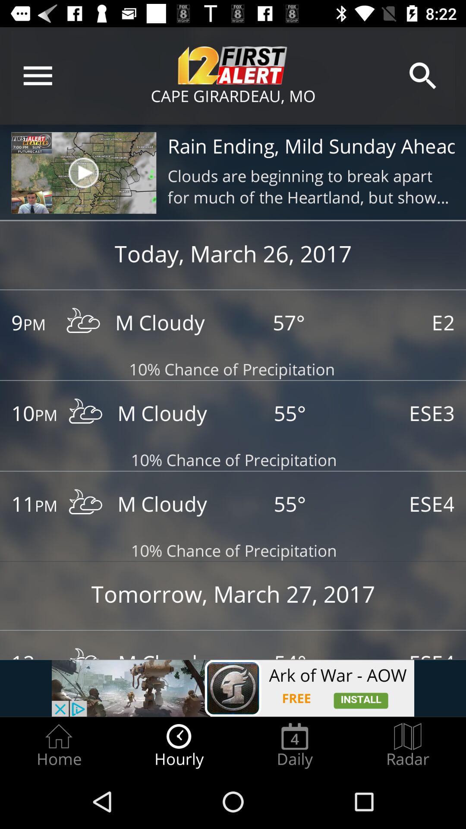 This screenshot has height=829, width=466. What do you see at coordinates (83, 173) in the screenshot?
I see `click on play button before rain ending text` at bounding box center [83, 173].